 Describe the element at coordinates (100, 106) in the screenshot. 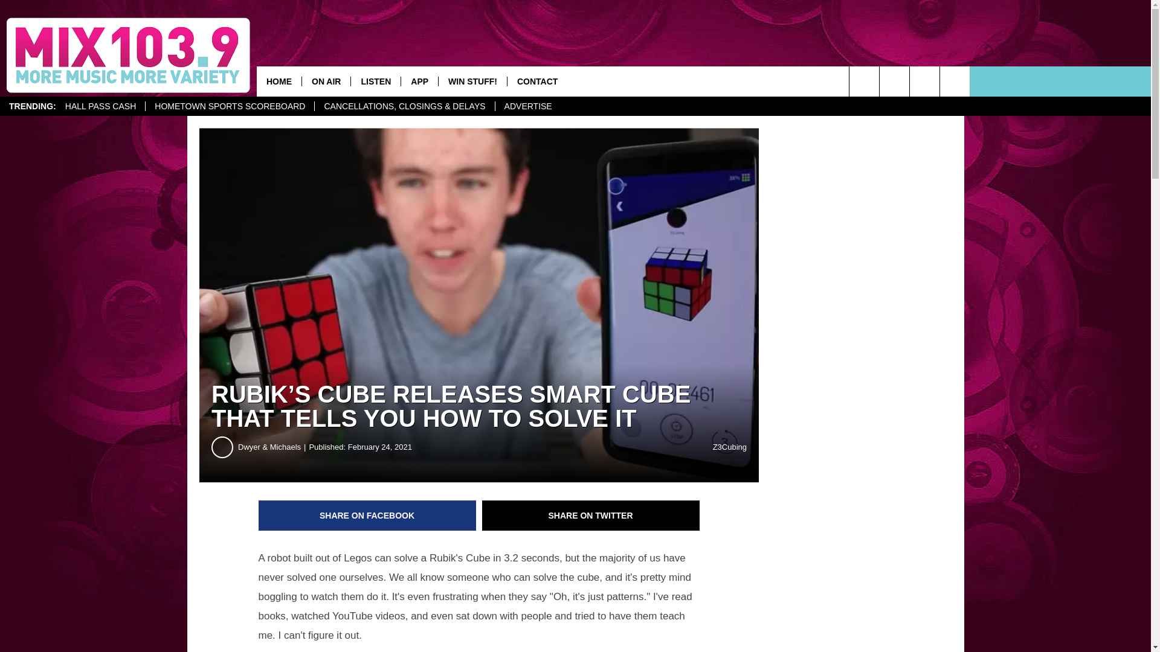

I see `HALL PASS CASH` at that location.